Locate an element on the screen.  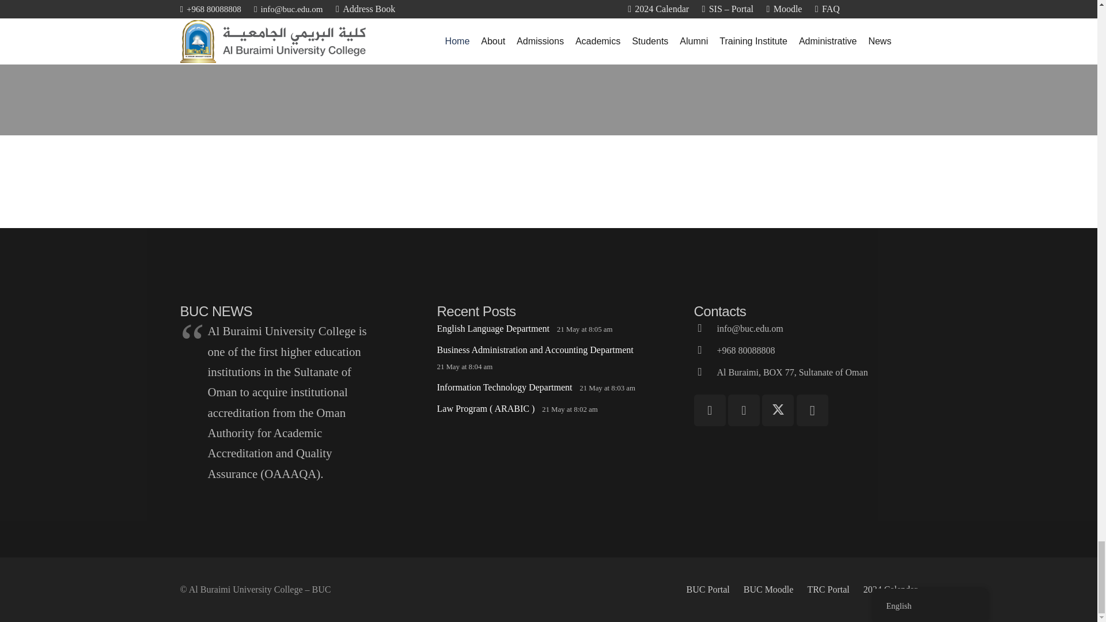
Twitter is located at coordinates (778, 410).